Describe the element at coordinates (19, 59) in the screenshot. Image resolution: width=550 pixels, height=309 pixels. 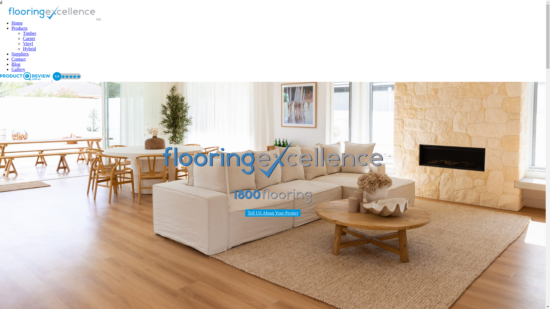
I see `Contact` at that location.